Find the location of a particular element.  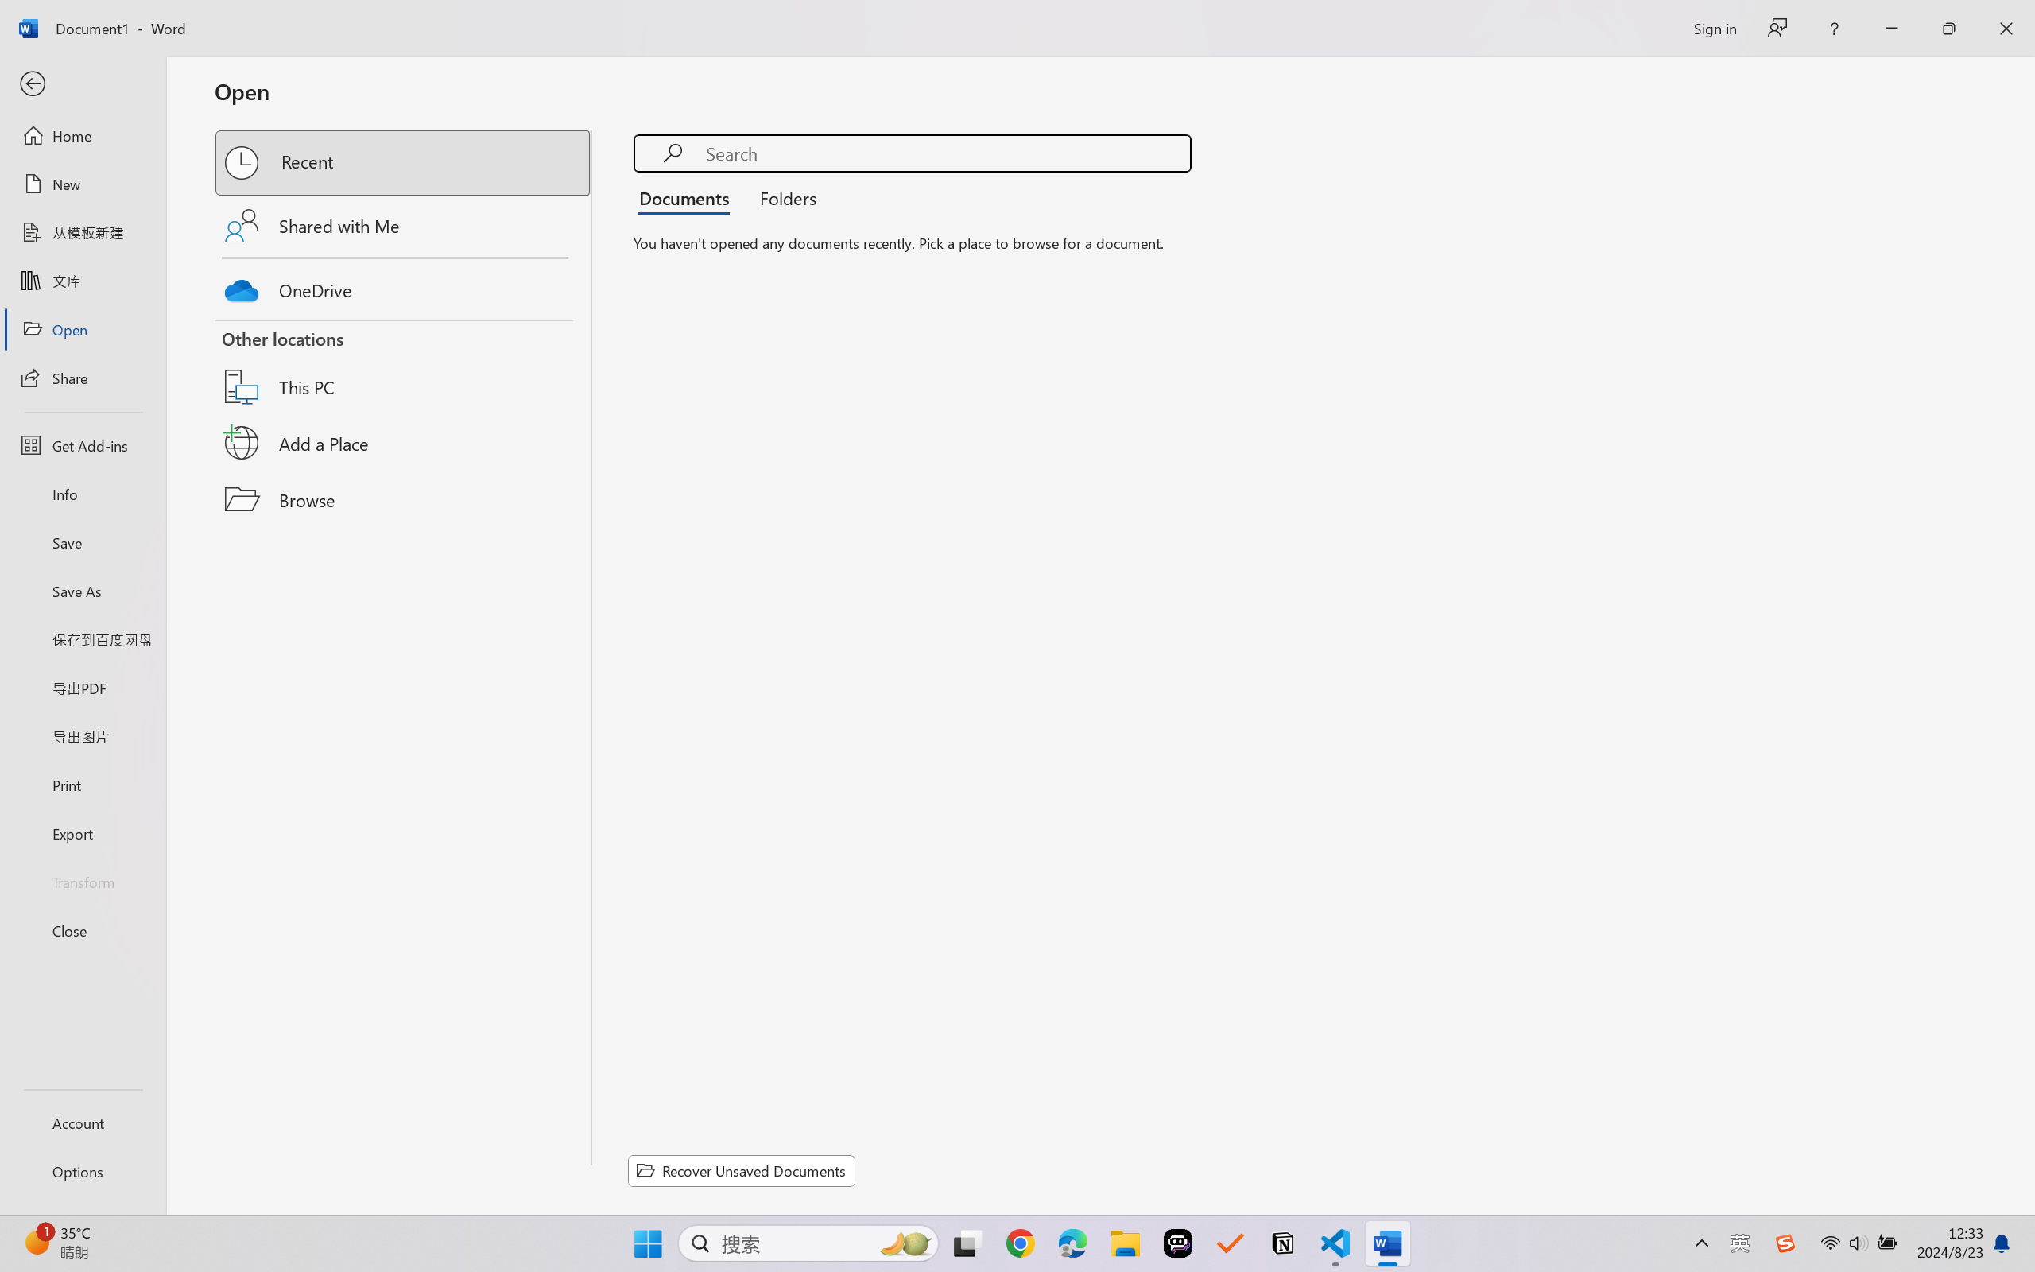

Add a Place is located at coordinates (404, 443).